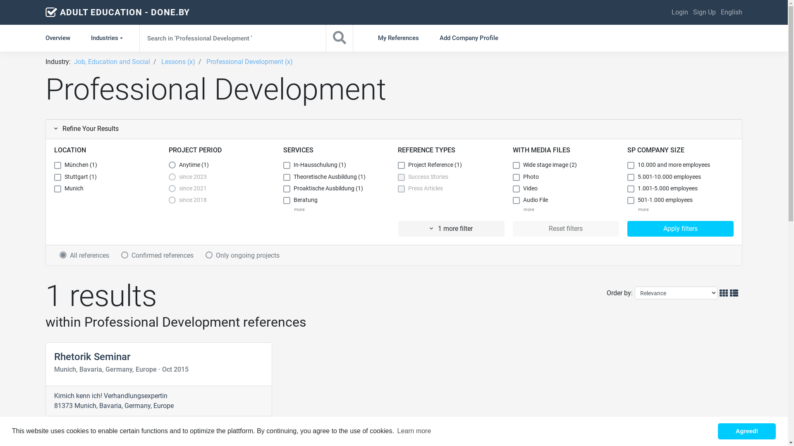 This screenshot has height=446, width=794. Describe the element at coordinates (725, 293) in the screenshot. I see `Tiles View` at that location.